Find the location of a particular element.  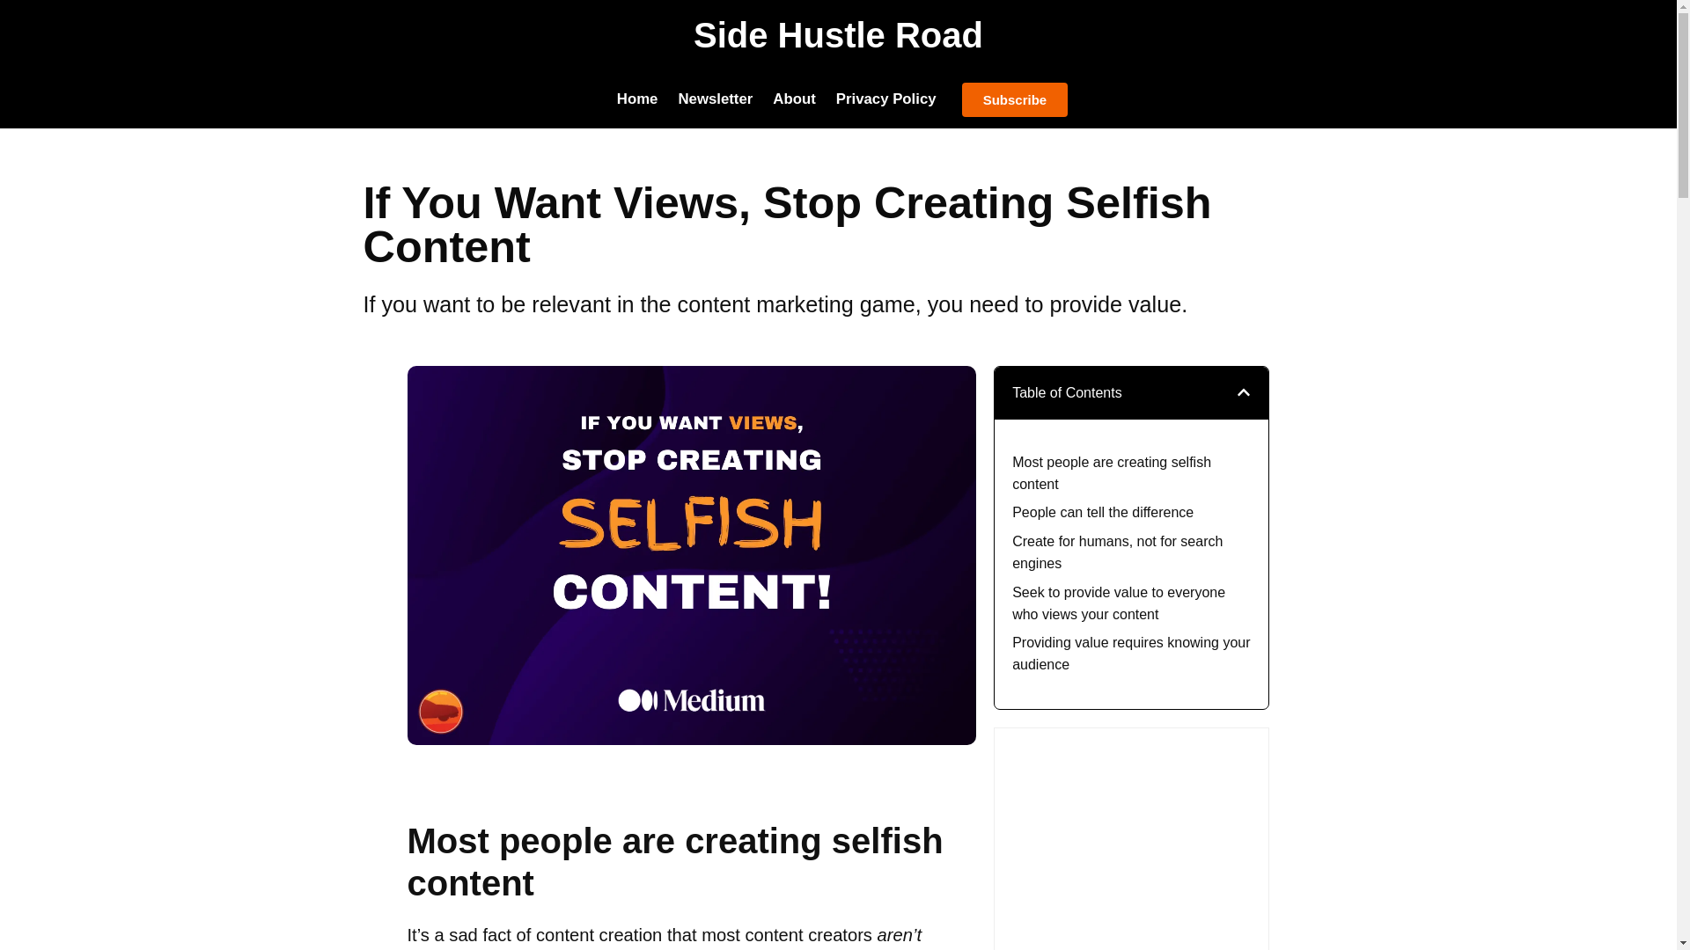

Seek to provide value to everyone who views your content is located at coordinates (1131, 603).